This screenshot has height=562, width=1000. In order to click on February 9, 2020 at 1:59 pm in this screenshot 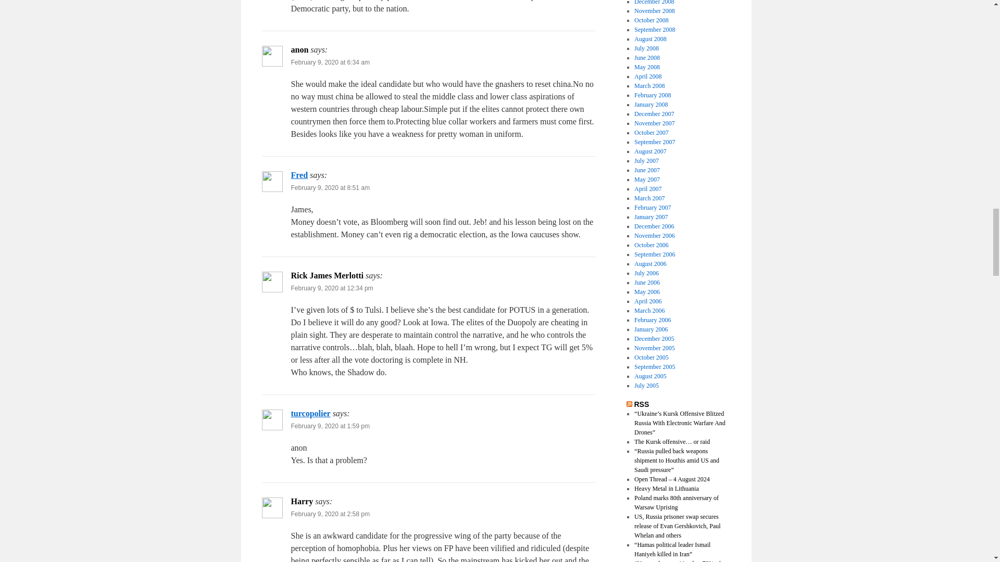, I will do `click(330, 426)`.